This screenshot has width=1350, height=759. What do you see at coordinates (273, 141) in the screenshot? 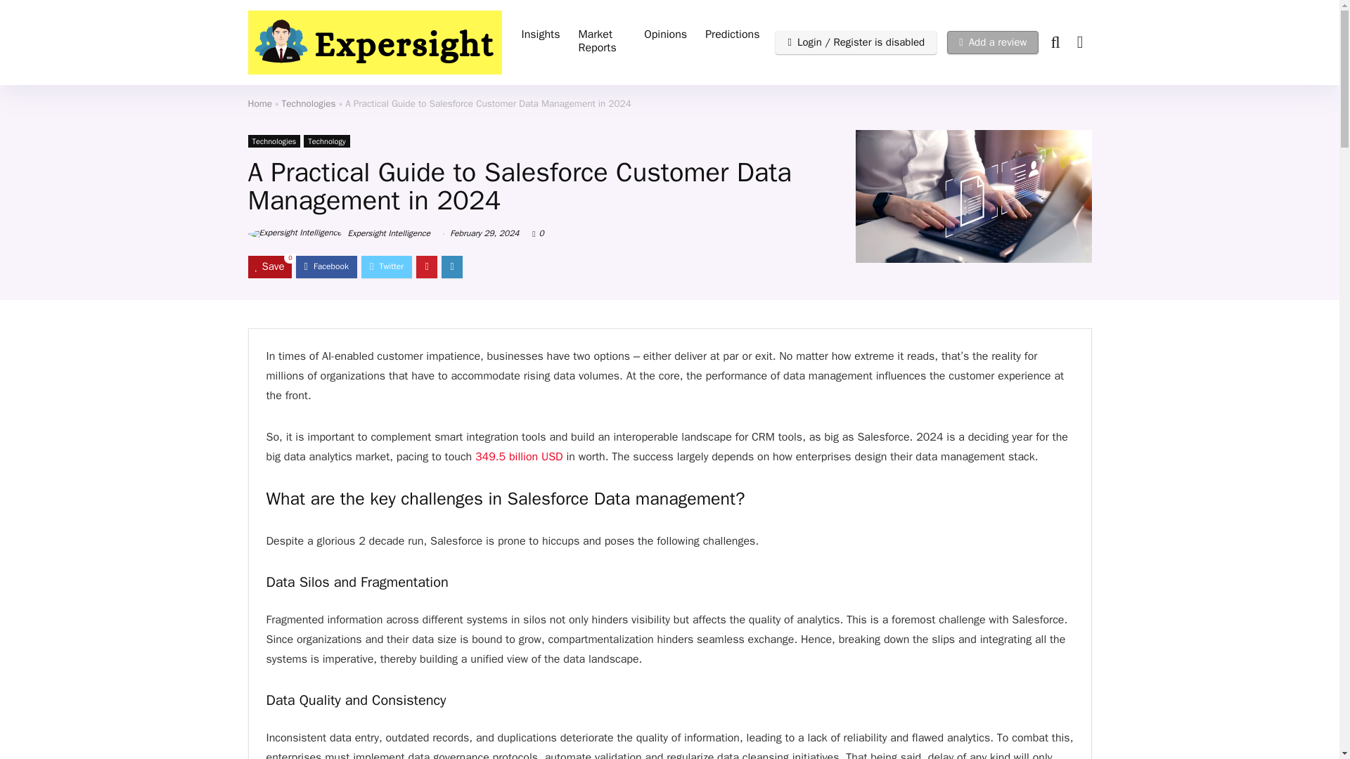
I see `Technologies` at bounding box center [273, 141].